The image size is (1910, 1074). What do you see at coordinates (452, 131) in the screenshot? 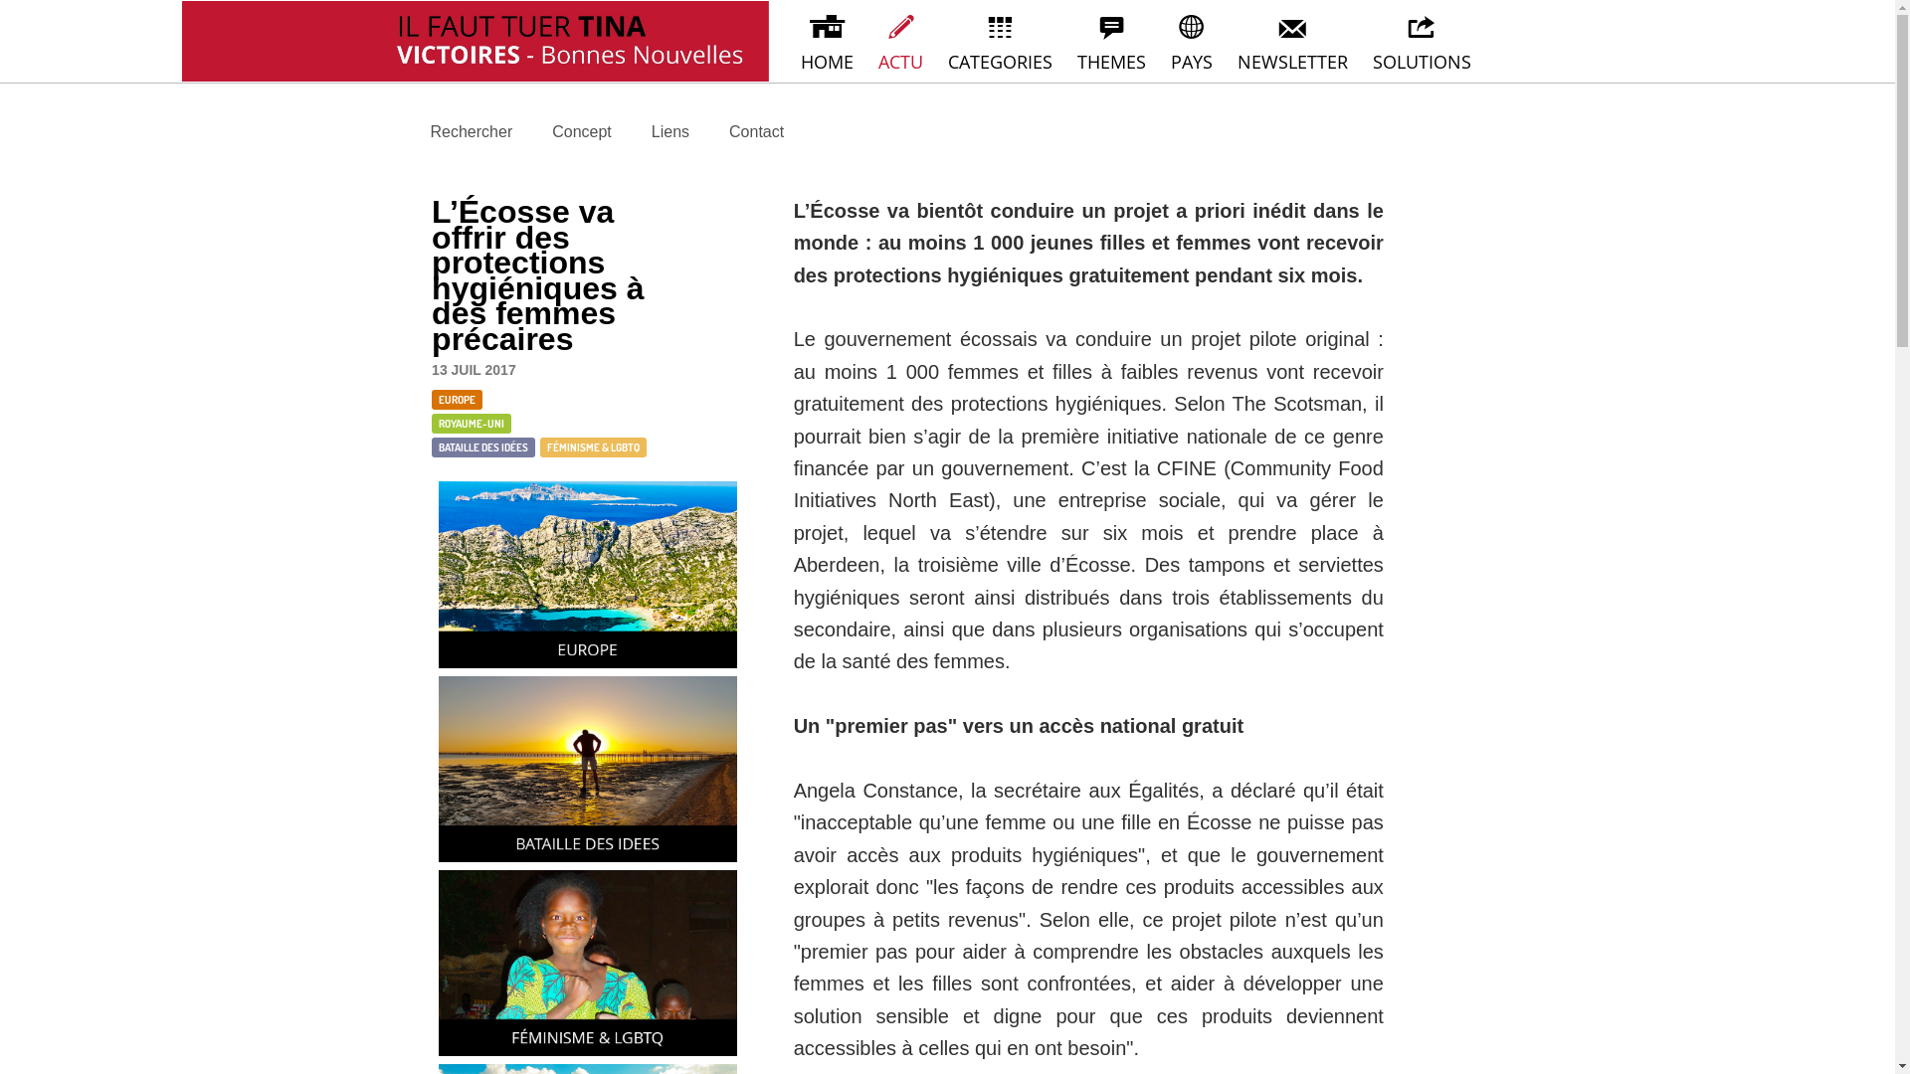
I see `Rechercher` at bounding box center [452, 131].